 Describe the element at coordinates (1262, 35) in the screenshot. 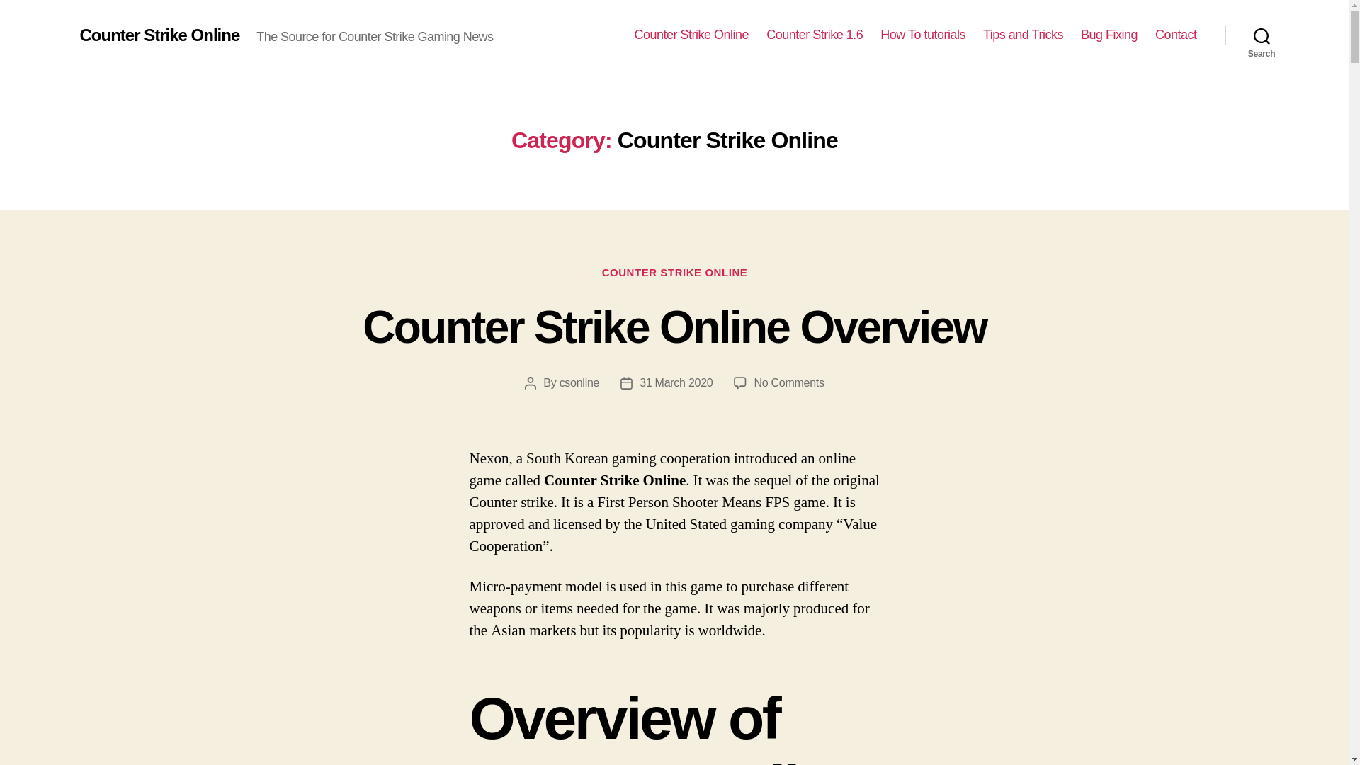

I see `Search` at that location.